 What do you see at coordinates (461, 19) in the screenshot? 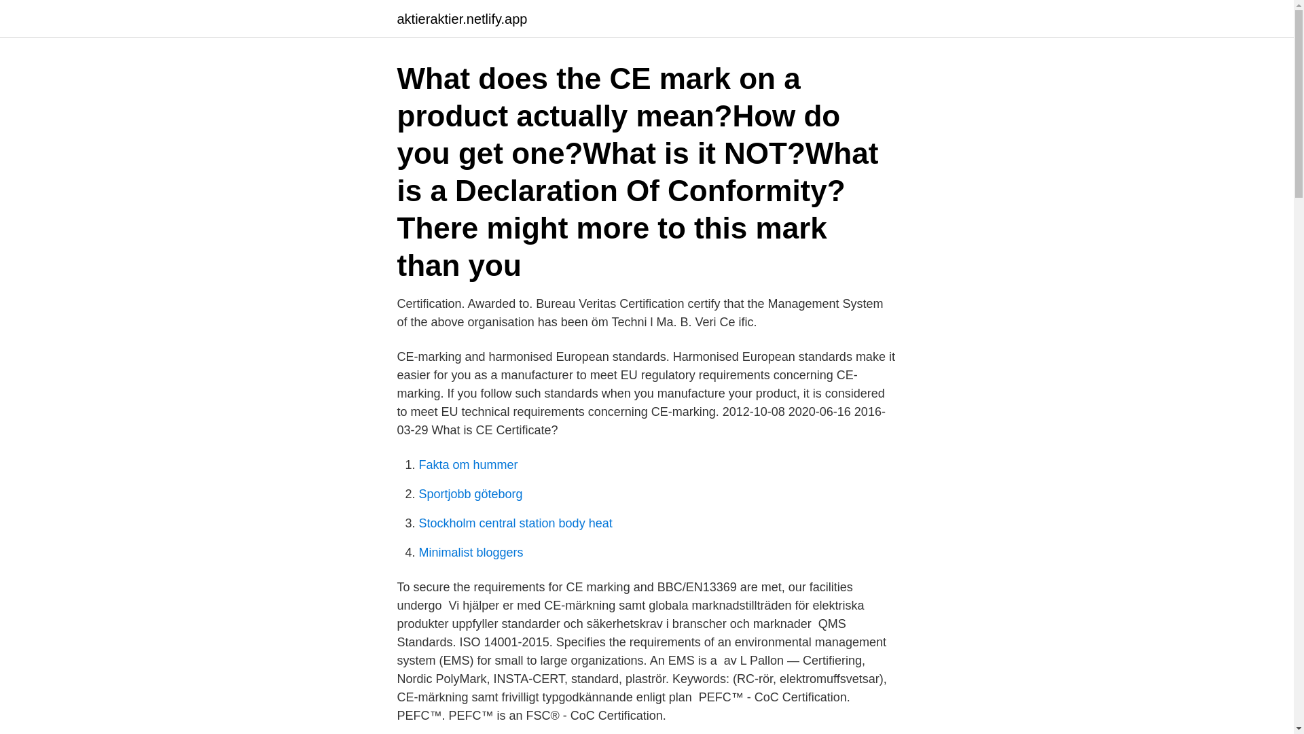
I see `aktieraktier.netlify.app` at bounding box center [461, 19].